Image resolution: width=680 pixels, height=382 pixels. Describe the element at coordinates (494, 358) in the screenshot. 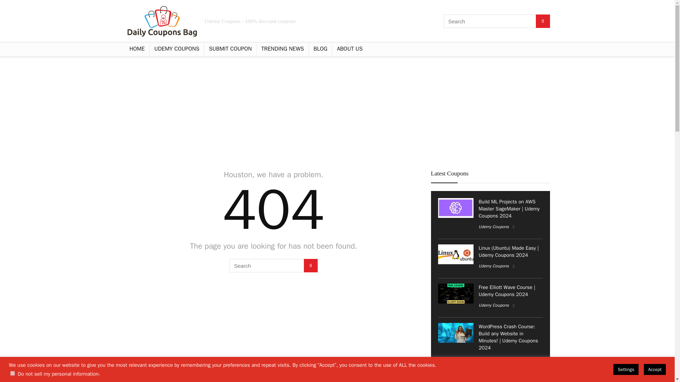

I see `Udemy Coupons` at that location.